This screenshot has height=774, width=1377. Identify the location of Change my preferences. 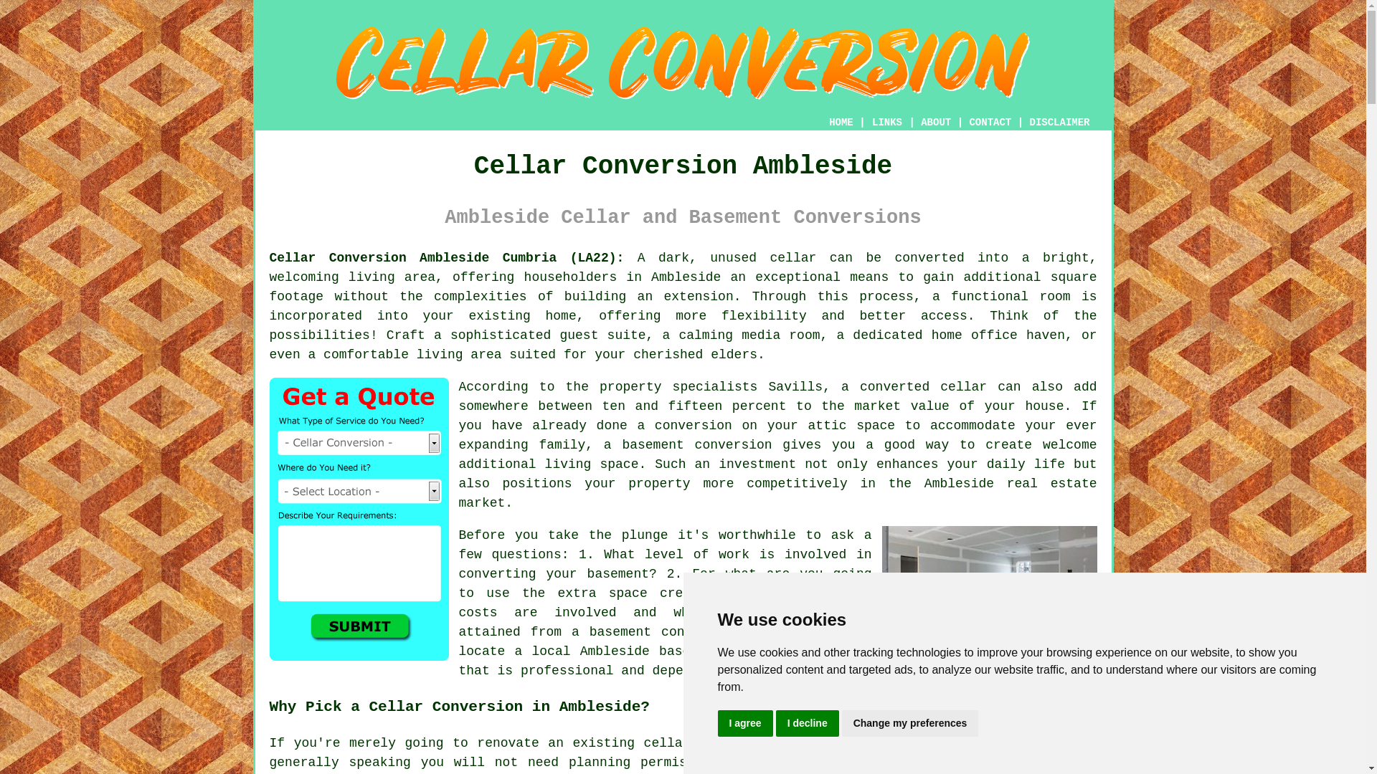
(910, 724).